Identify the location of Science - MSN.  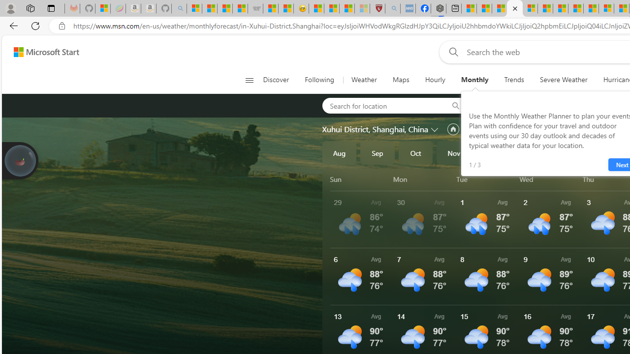
(346, 9).